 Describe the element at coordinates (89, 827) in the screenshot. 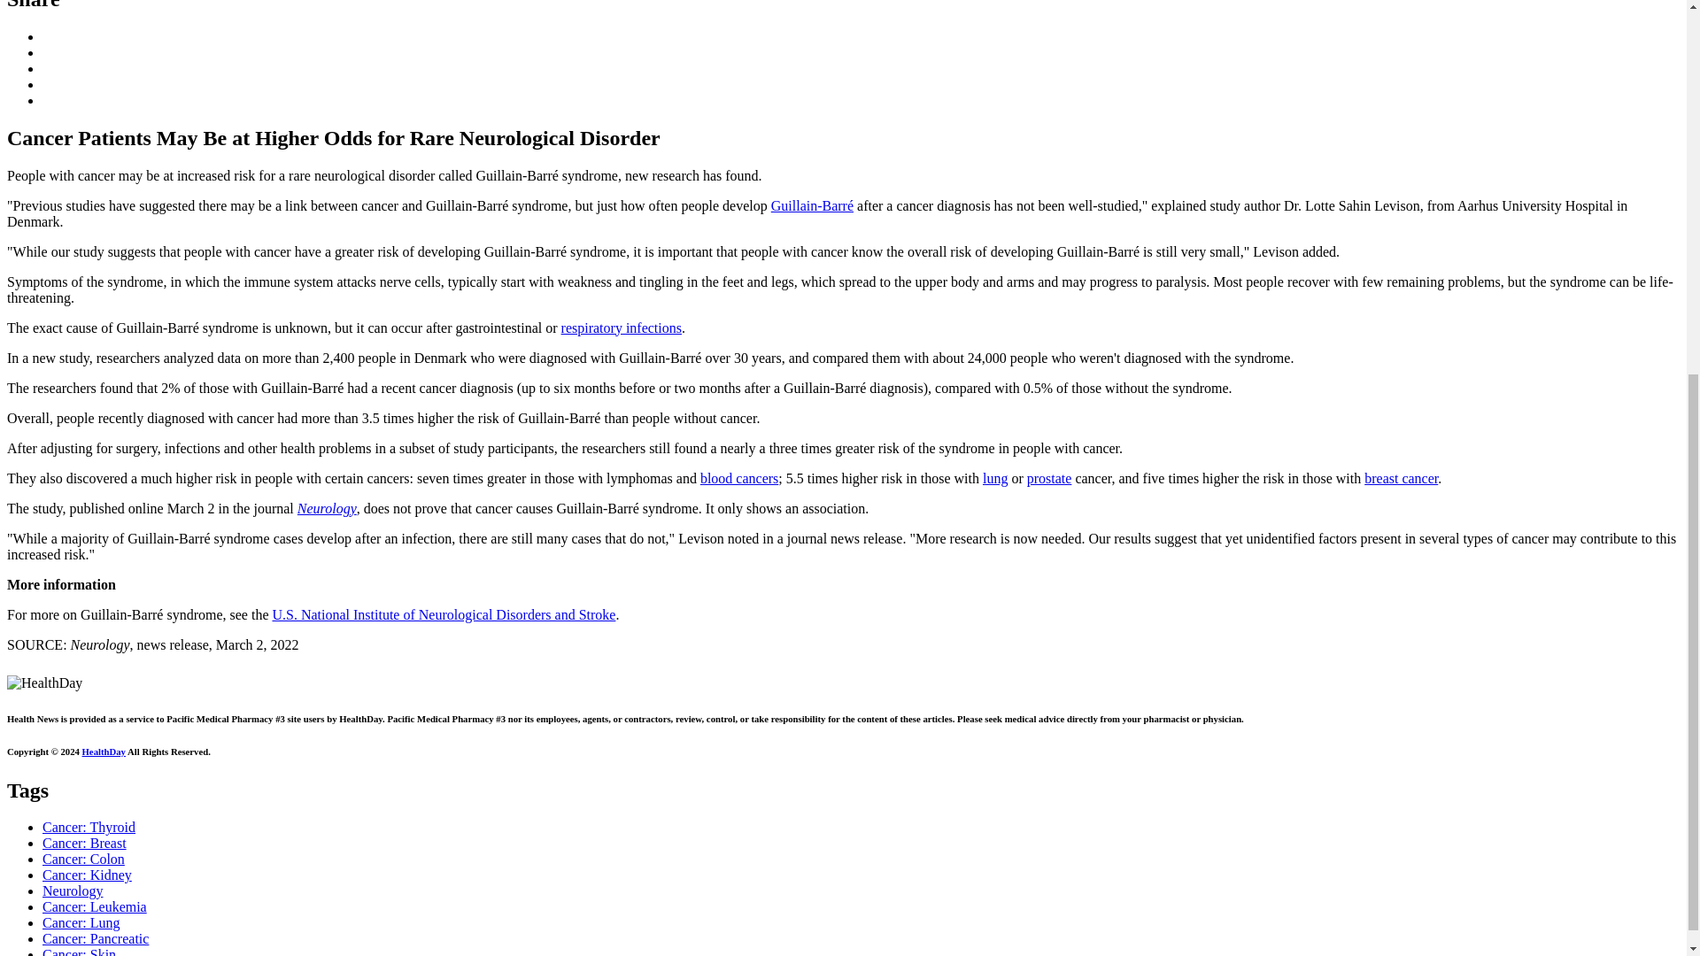

I see `Cancer: Thyroid` at that location.